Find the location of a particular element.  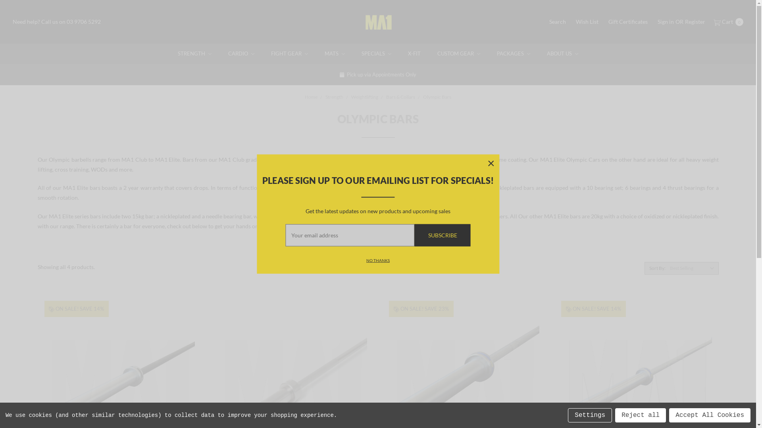

Home is located at coordinates (311, 97).